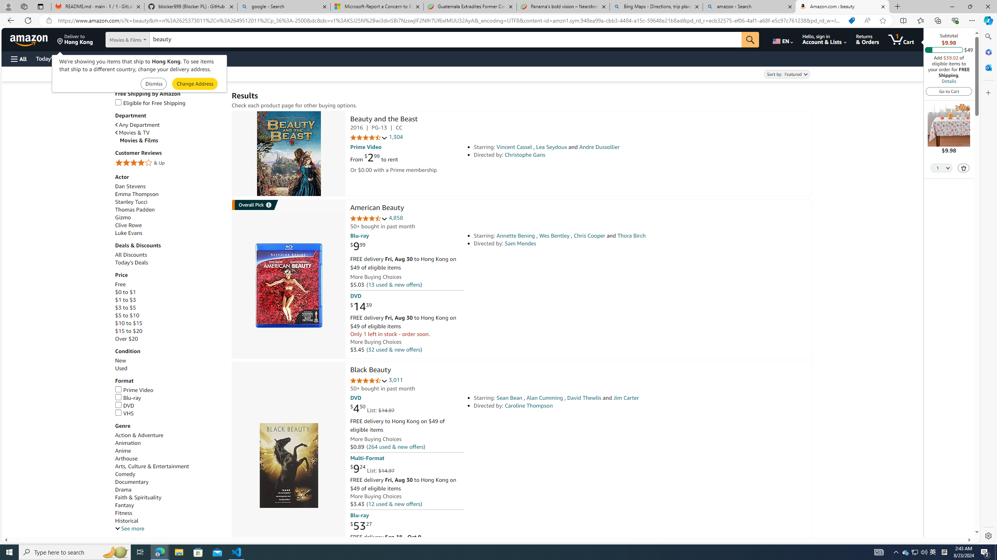  I want to click on American Beauty, so click(288, 285).